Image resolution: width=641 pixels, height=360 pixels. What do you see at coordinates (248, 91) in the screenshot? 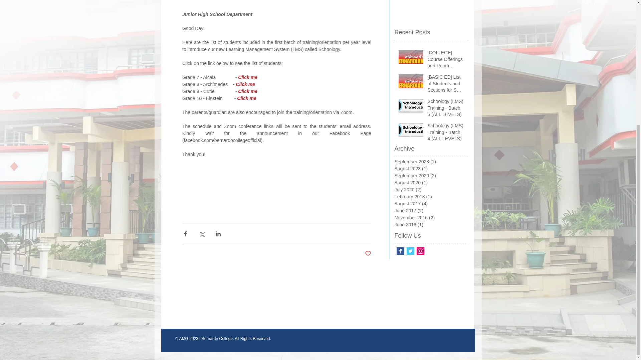
I see `Click me` at bounding box center [248, 91].